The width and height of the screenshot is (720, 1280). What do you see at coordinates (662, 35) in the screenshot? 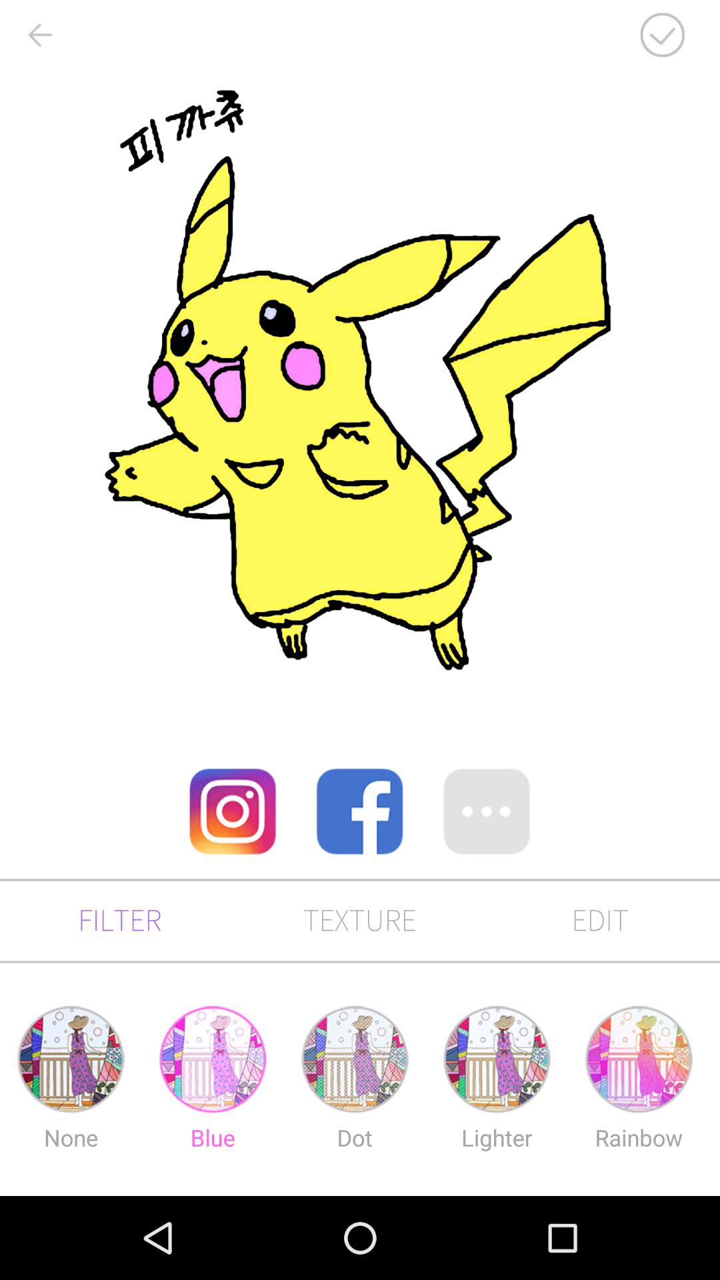
I see `turn on the item at the top right corner` at bounding box center [662, 35].